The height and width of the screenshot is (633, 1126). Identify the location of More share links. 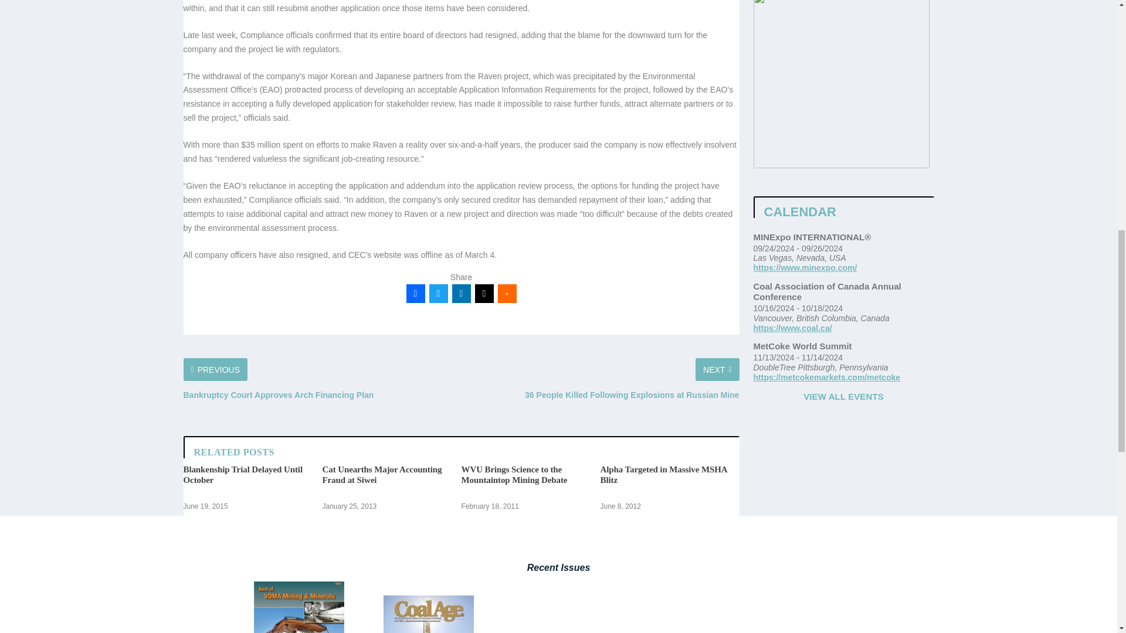
(507, 293).